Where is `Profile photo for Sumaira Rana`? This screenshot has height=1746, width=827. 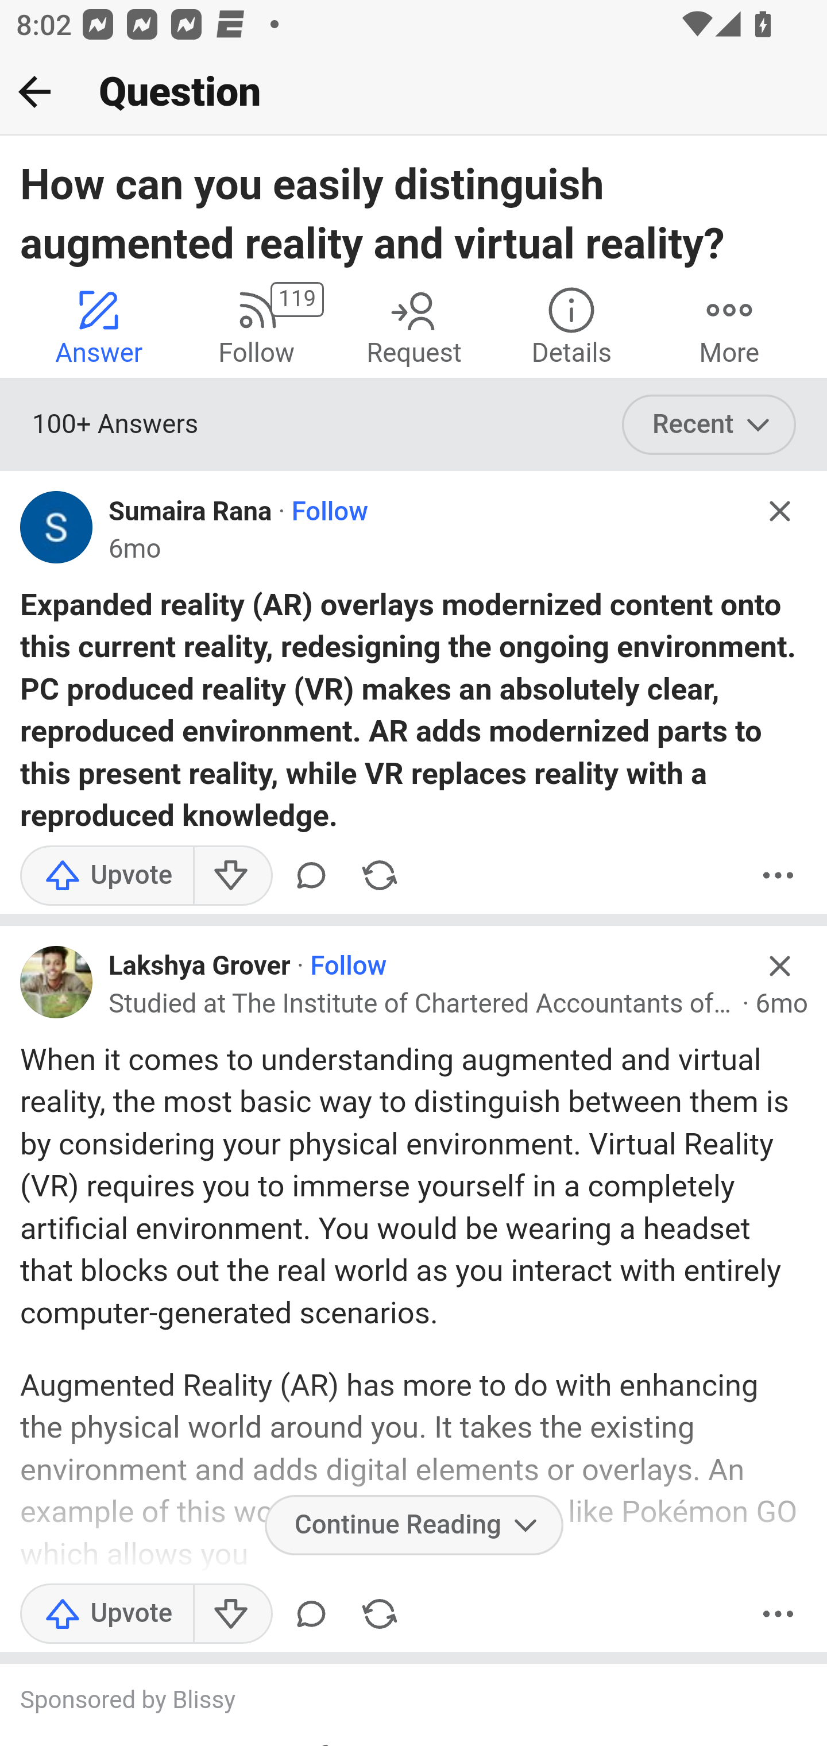 Profile photo for Sumaira Rana is located at coordinates (57, 527).